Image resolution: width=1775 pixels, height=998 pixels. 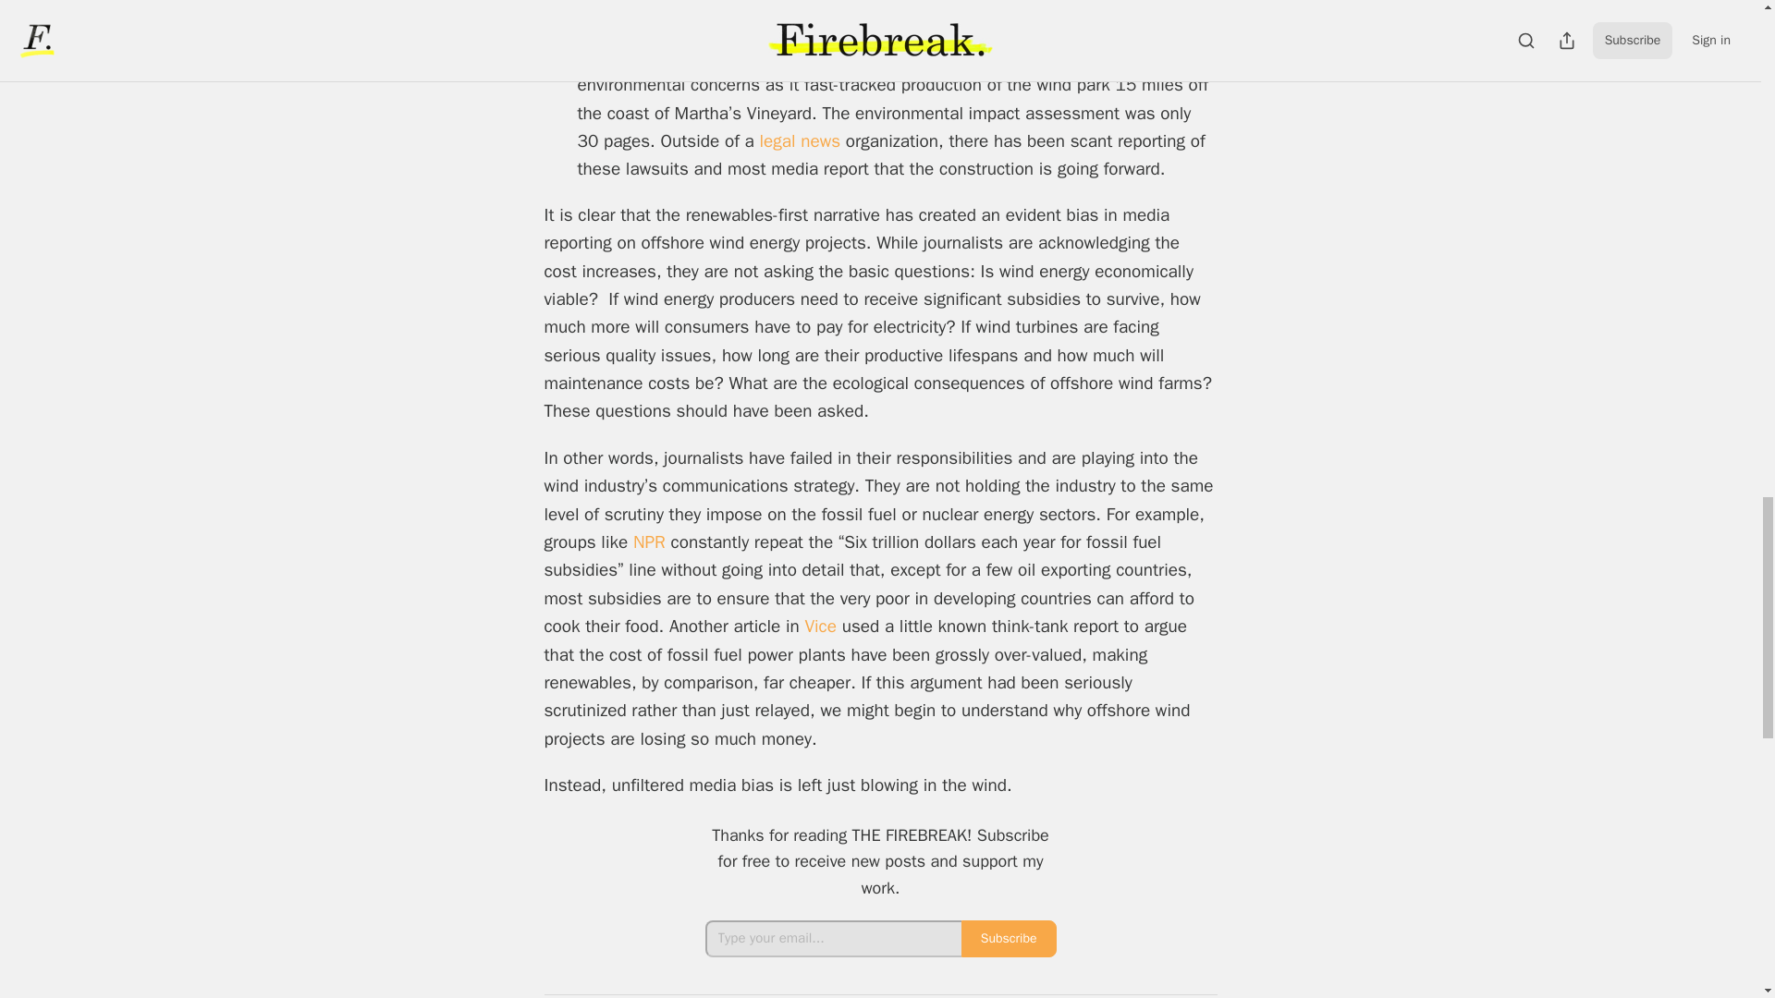 I want to click on Subscribe, so click(x=1009, y=938).